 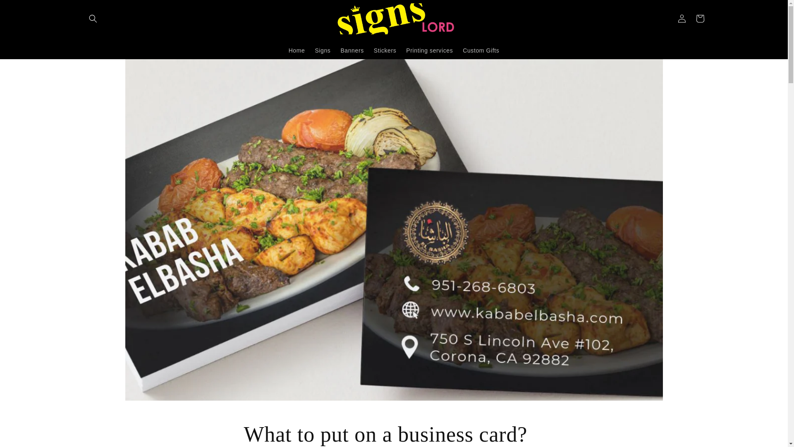 I want to click on Custom Gifts, so click(x=481, y=50).